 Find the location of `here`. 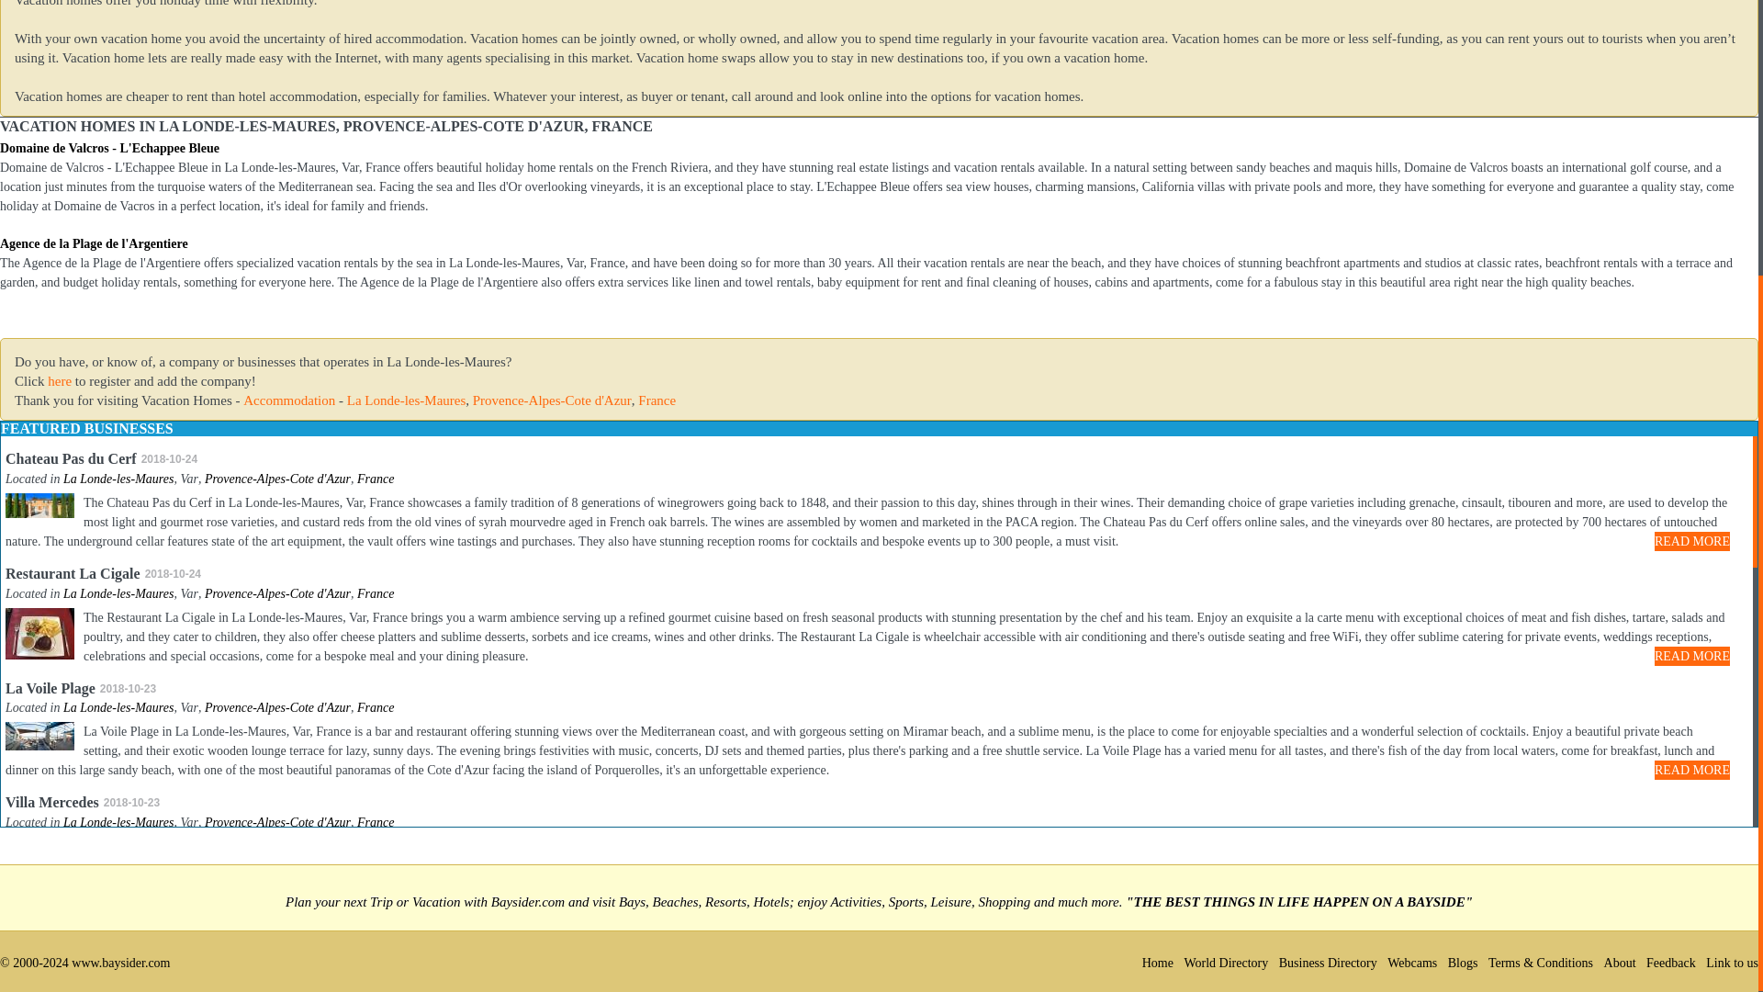

here is located at coordinates (59, 381).